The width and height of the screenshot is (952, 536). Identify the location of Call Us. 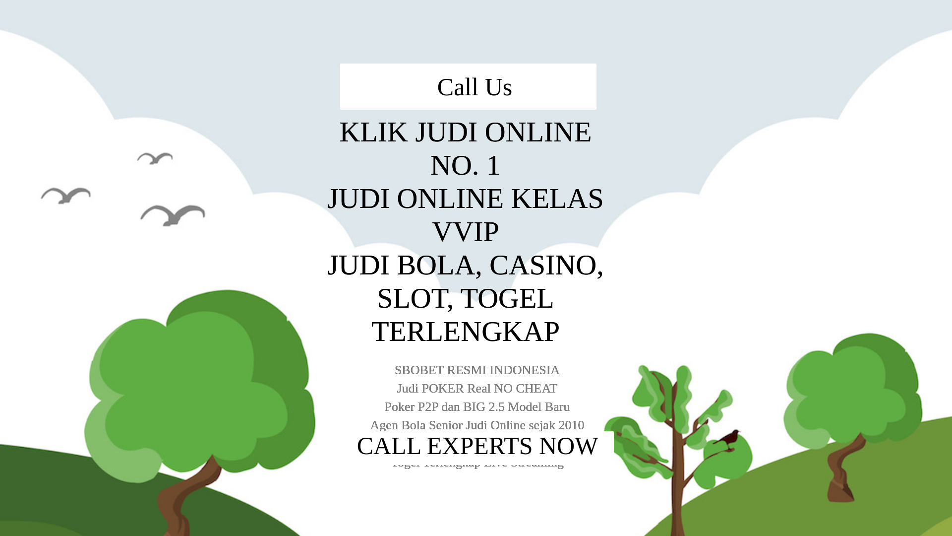
(741, 22).